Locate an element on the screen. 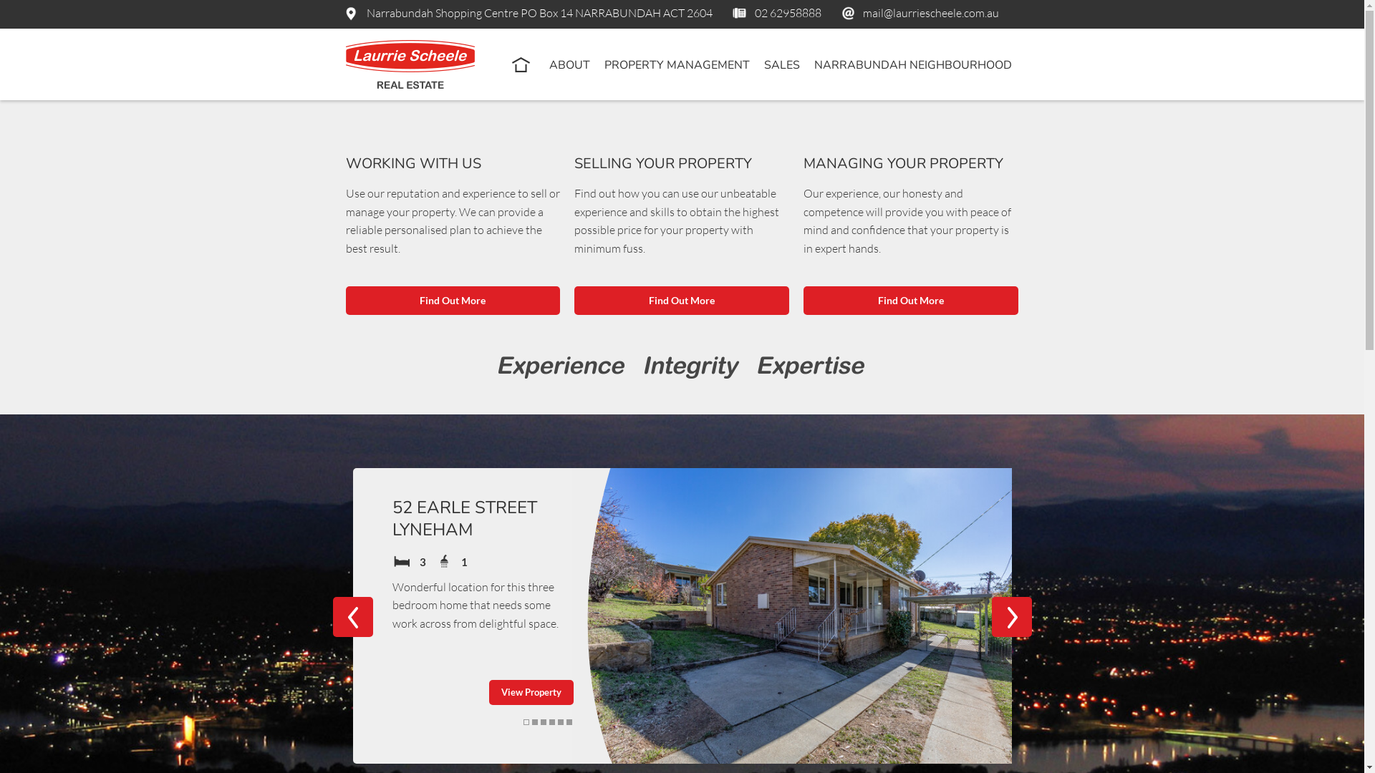 The width and height of the screenshot is (1375, 773). Find Out More is located at coordinates (682, 301).